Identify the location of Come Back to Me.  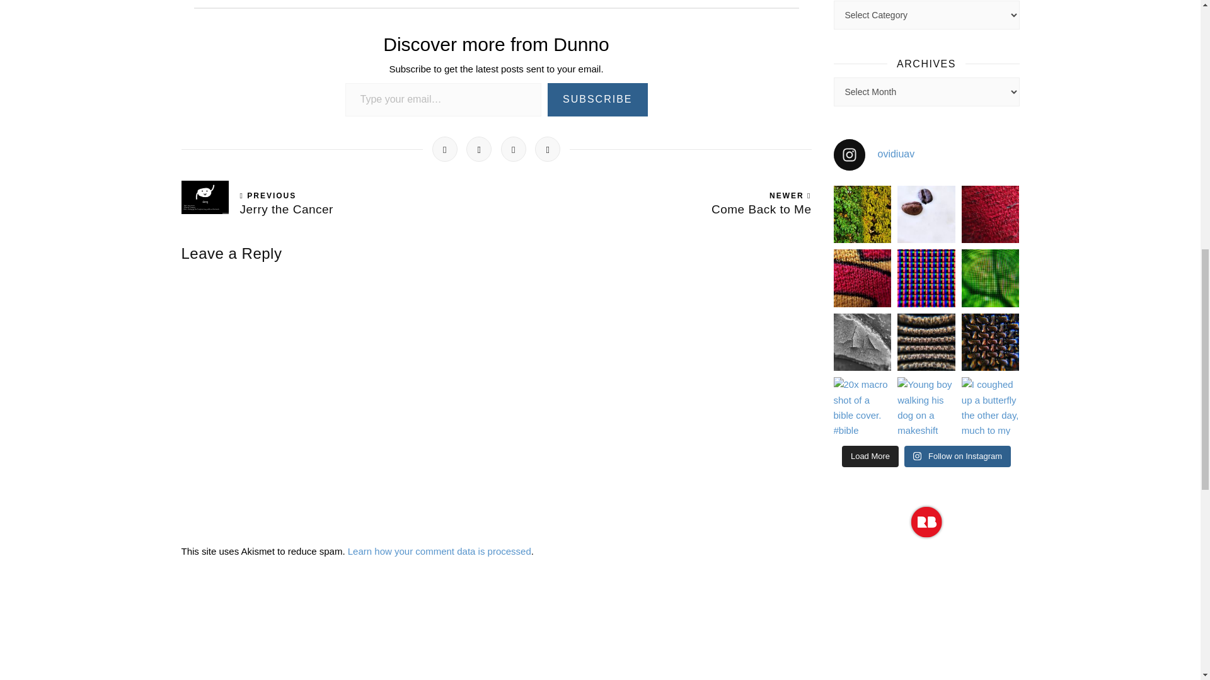
(654, 215).